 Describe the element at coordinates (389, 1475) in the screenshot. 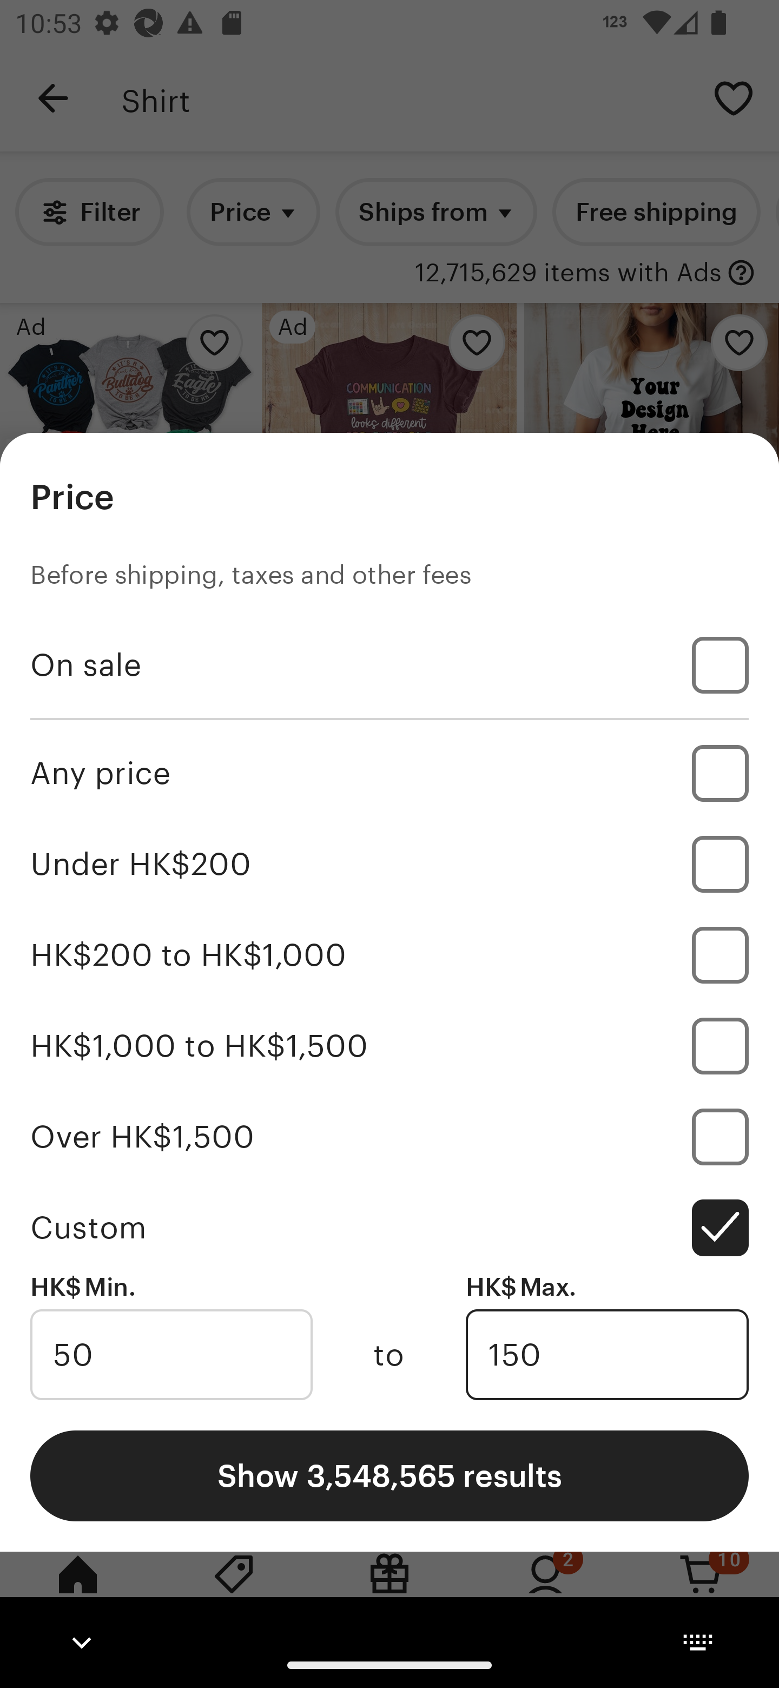

I see `Show 3,548,565 results` at that location.